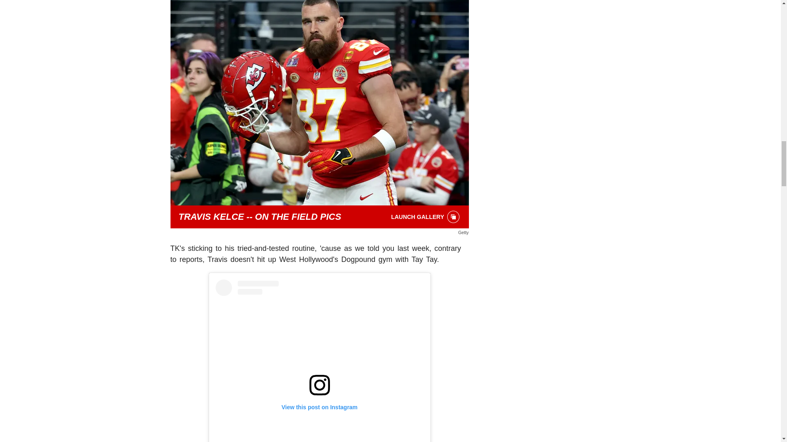 This screenshot has width=787, height=442. I want to click on GALLERY, so click(453, 216).